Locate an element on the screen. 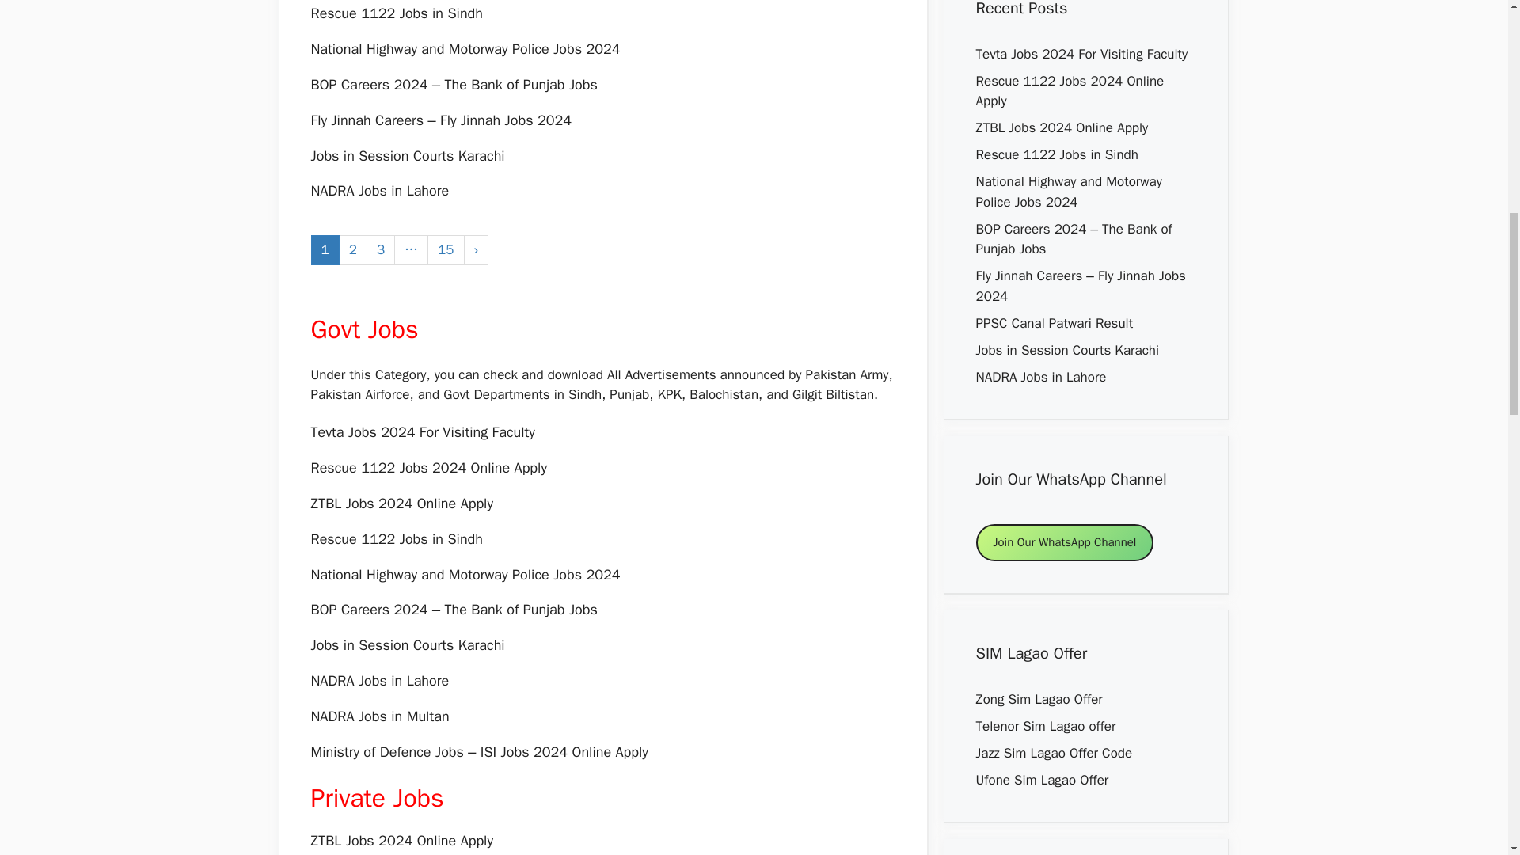 The height and width of the screenshot is (855, 1520). ZTBL Jobs 2024 Online Apply is located at coordinates (401, 503).